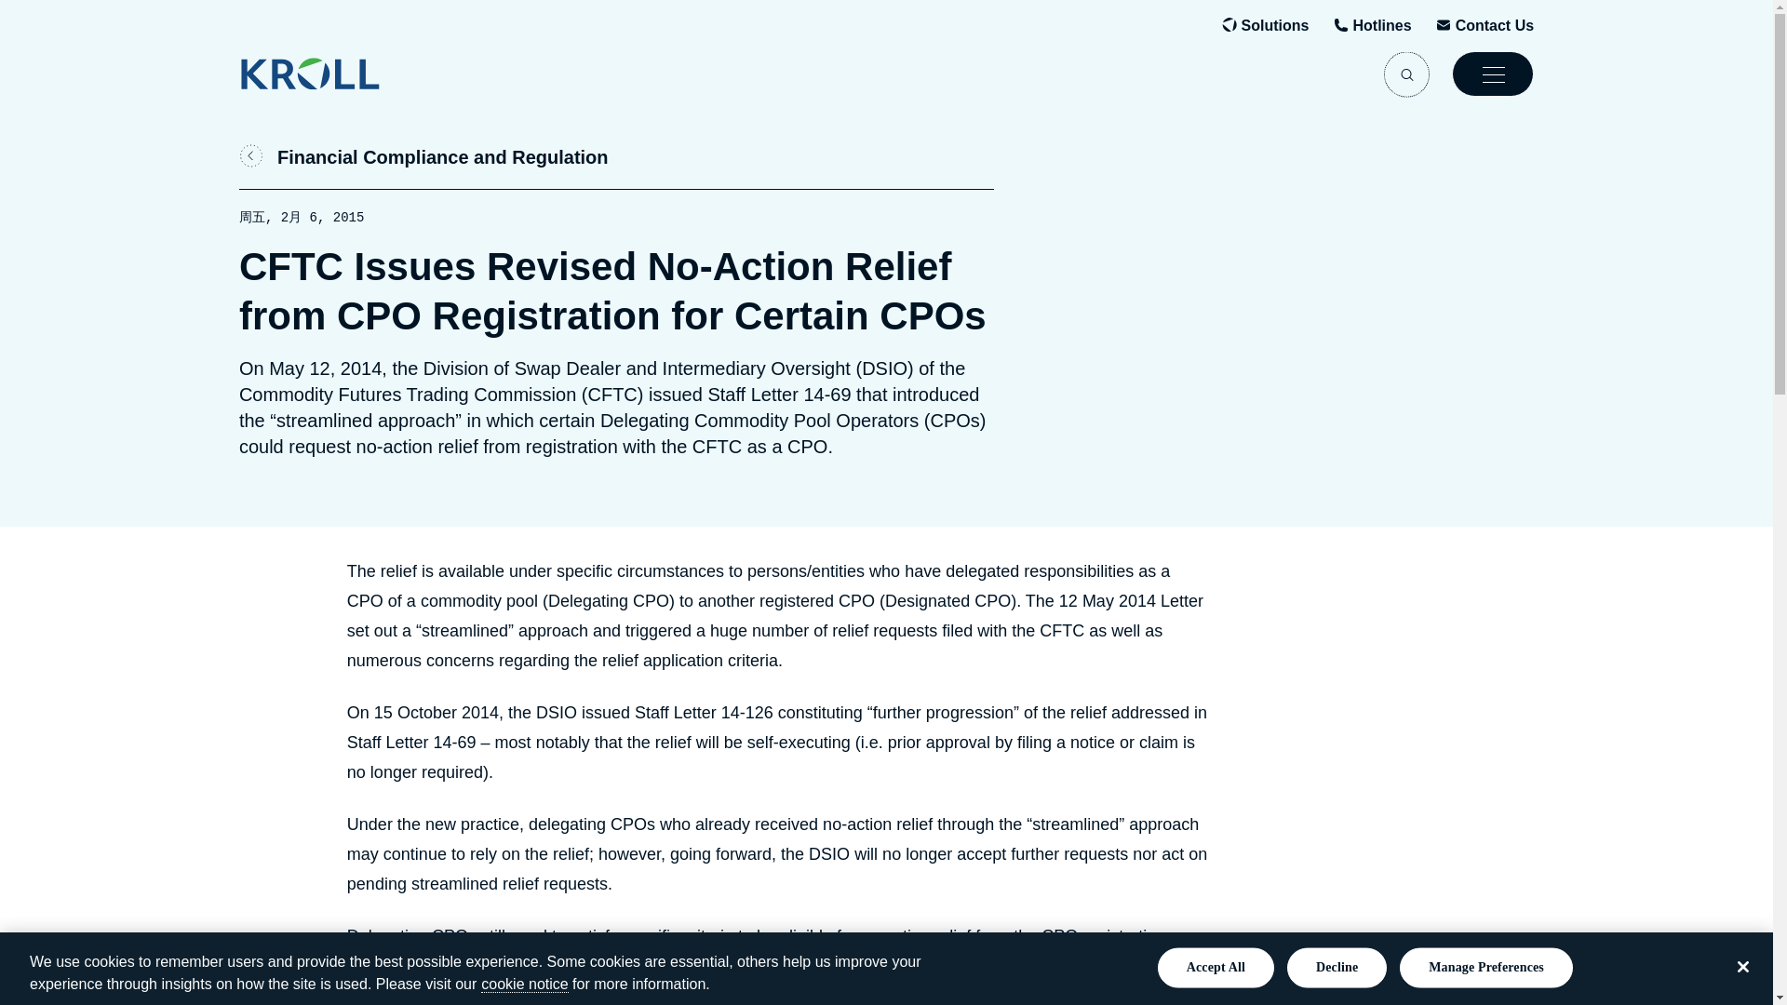  What do you see at coordinates (1275, 26) in the screenshot?
I see `Our Capabilities` at bounding box center [1275, 26].